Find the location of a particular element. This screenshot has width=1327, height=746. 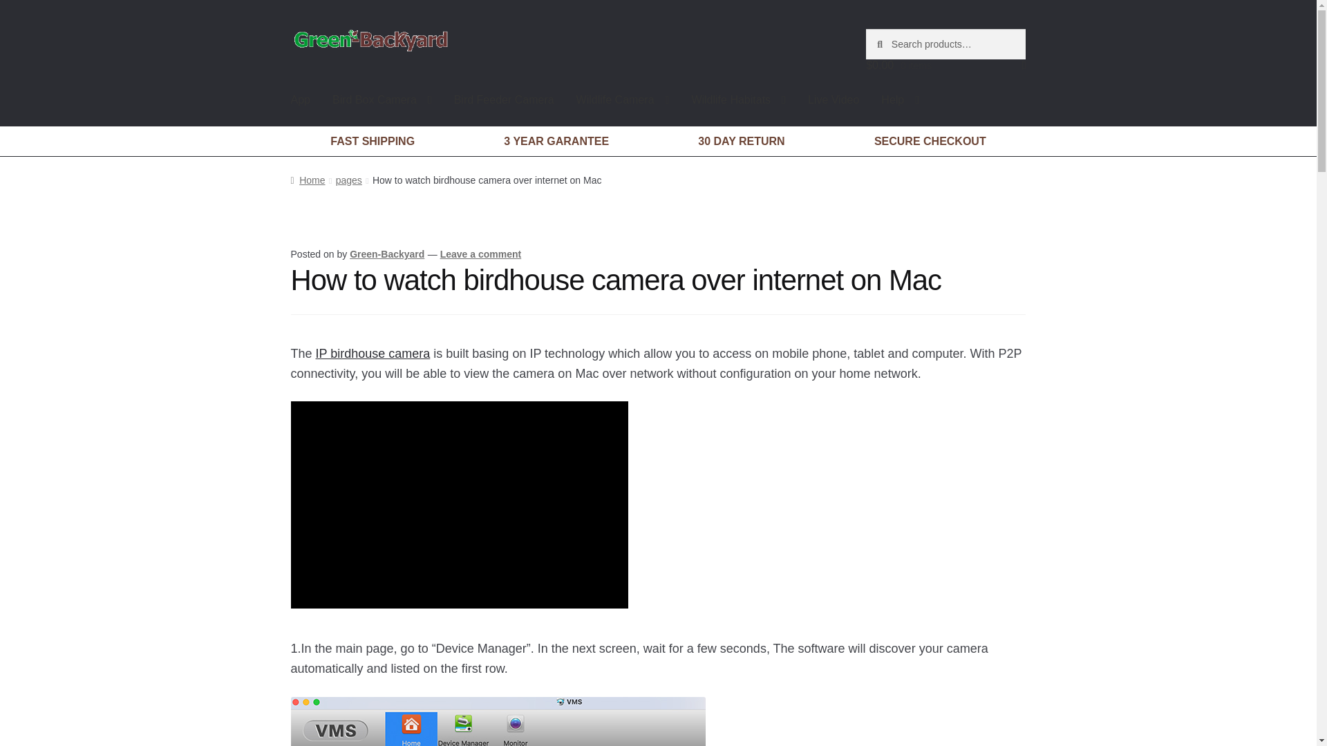

Help is located at coordinates (900, 99).